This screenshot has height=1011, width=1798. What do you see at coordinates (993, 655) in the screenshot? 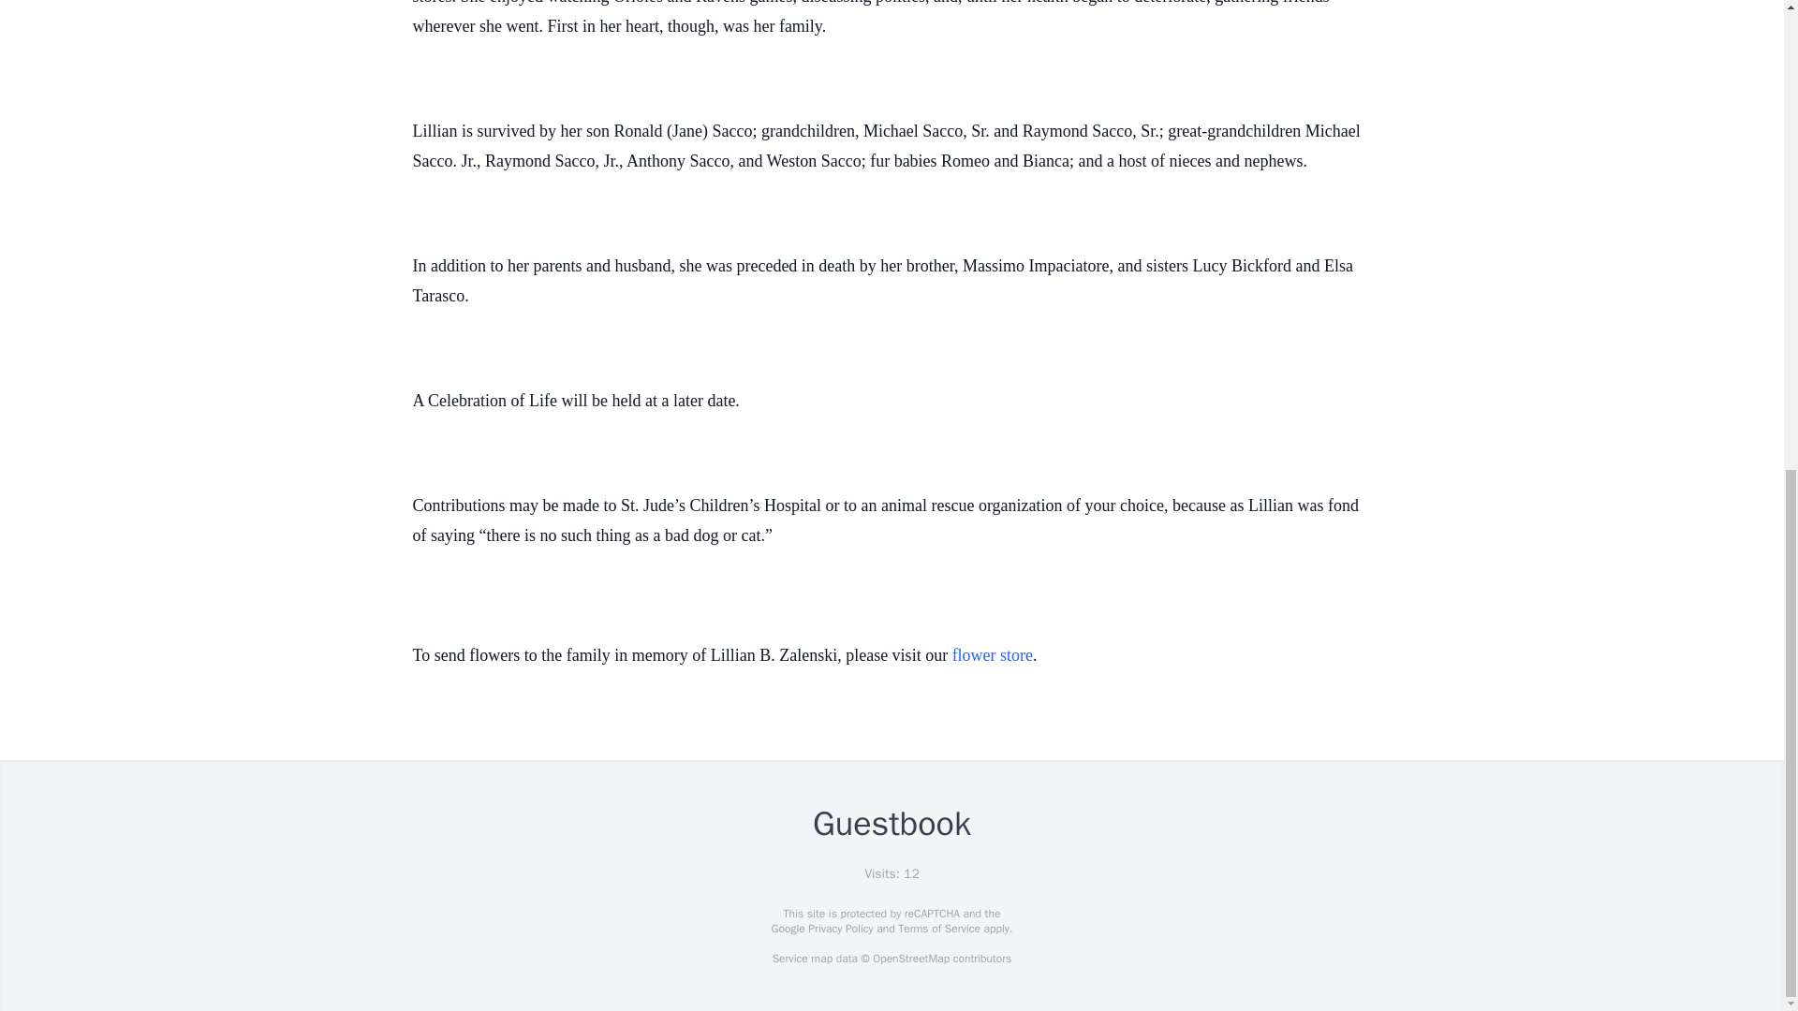
I see `flower store` at bounding box center [993, 655].